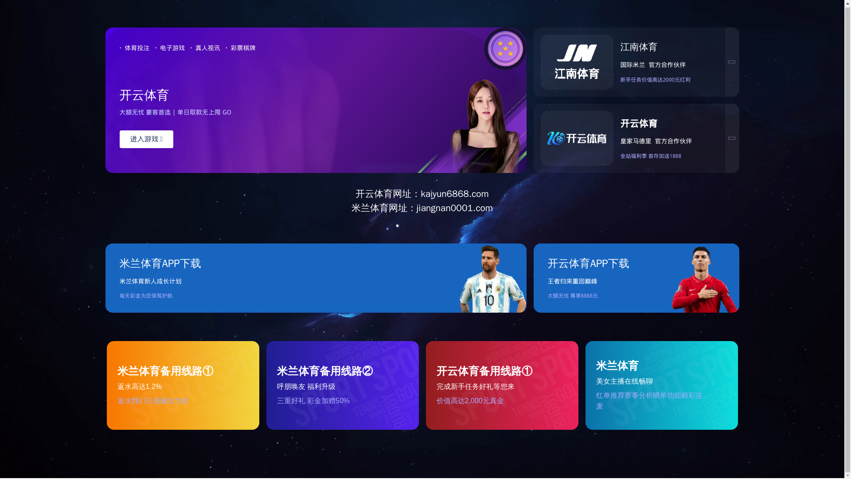  Describe the element at coordinates (452, 79) in the screenshot. I see `Suppliers` at that location.